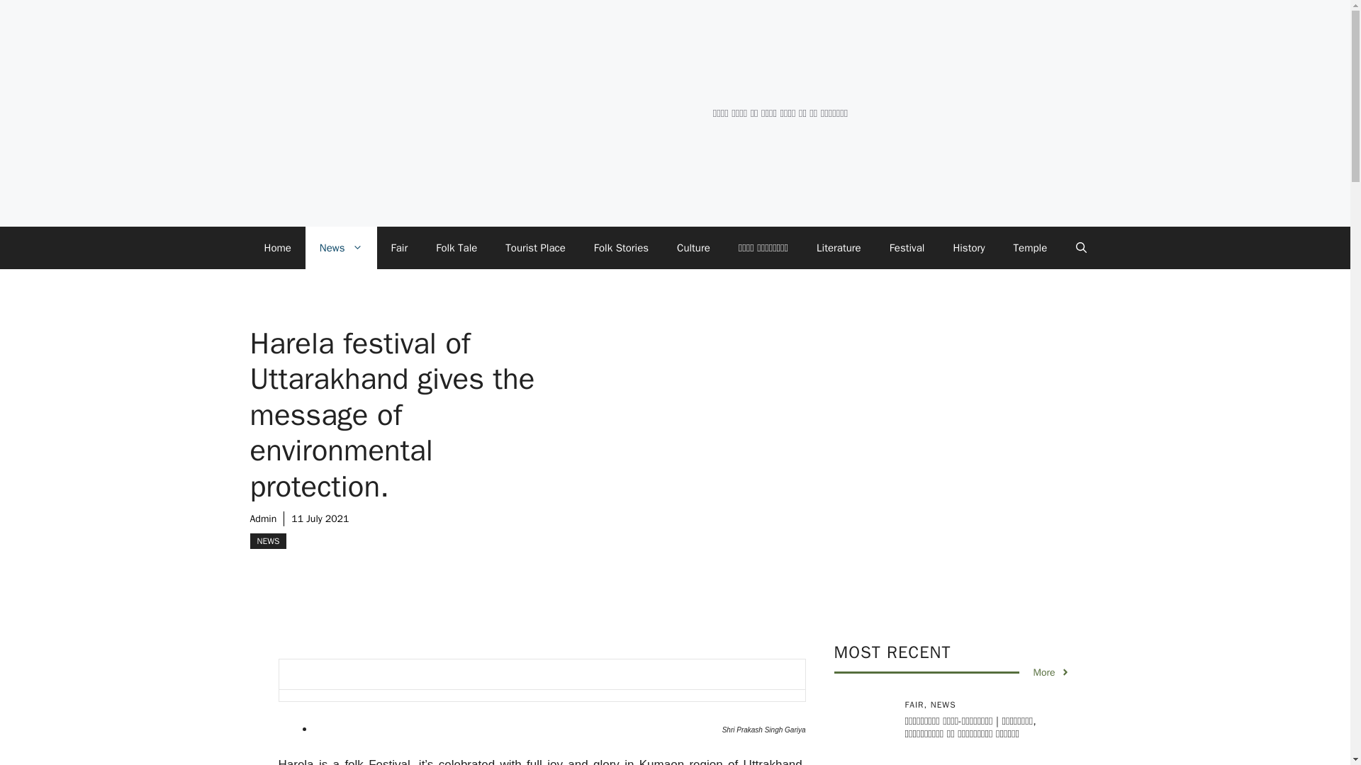 The width and height of the screenshot is (1361, 765). I want to click on Temple, so click(1030, 248).